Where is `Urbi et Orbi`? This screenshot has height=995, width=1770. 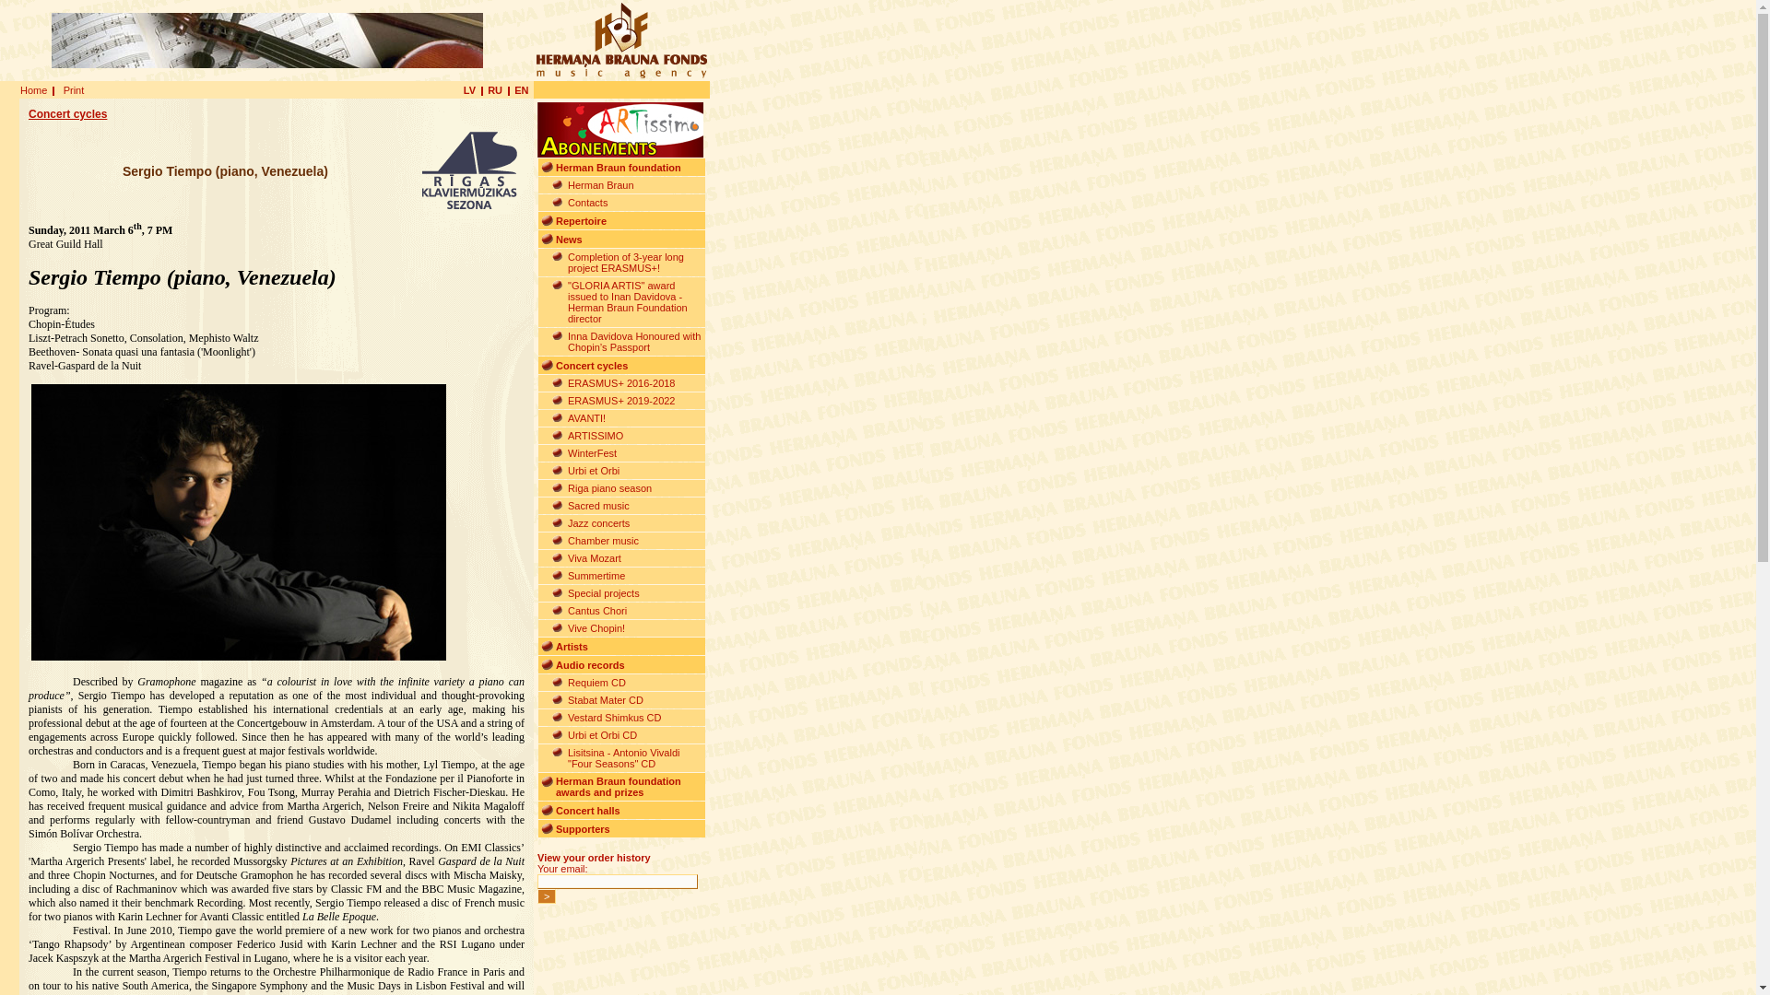 Urbi et Orbi is located at coordinates (594, 471).